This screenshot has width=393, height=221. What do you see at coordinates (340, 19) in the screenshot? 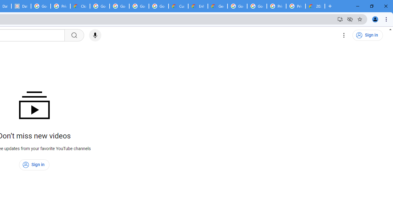
I see `Install YouTube` at bounding box center [340, 19].